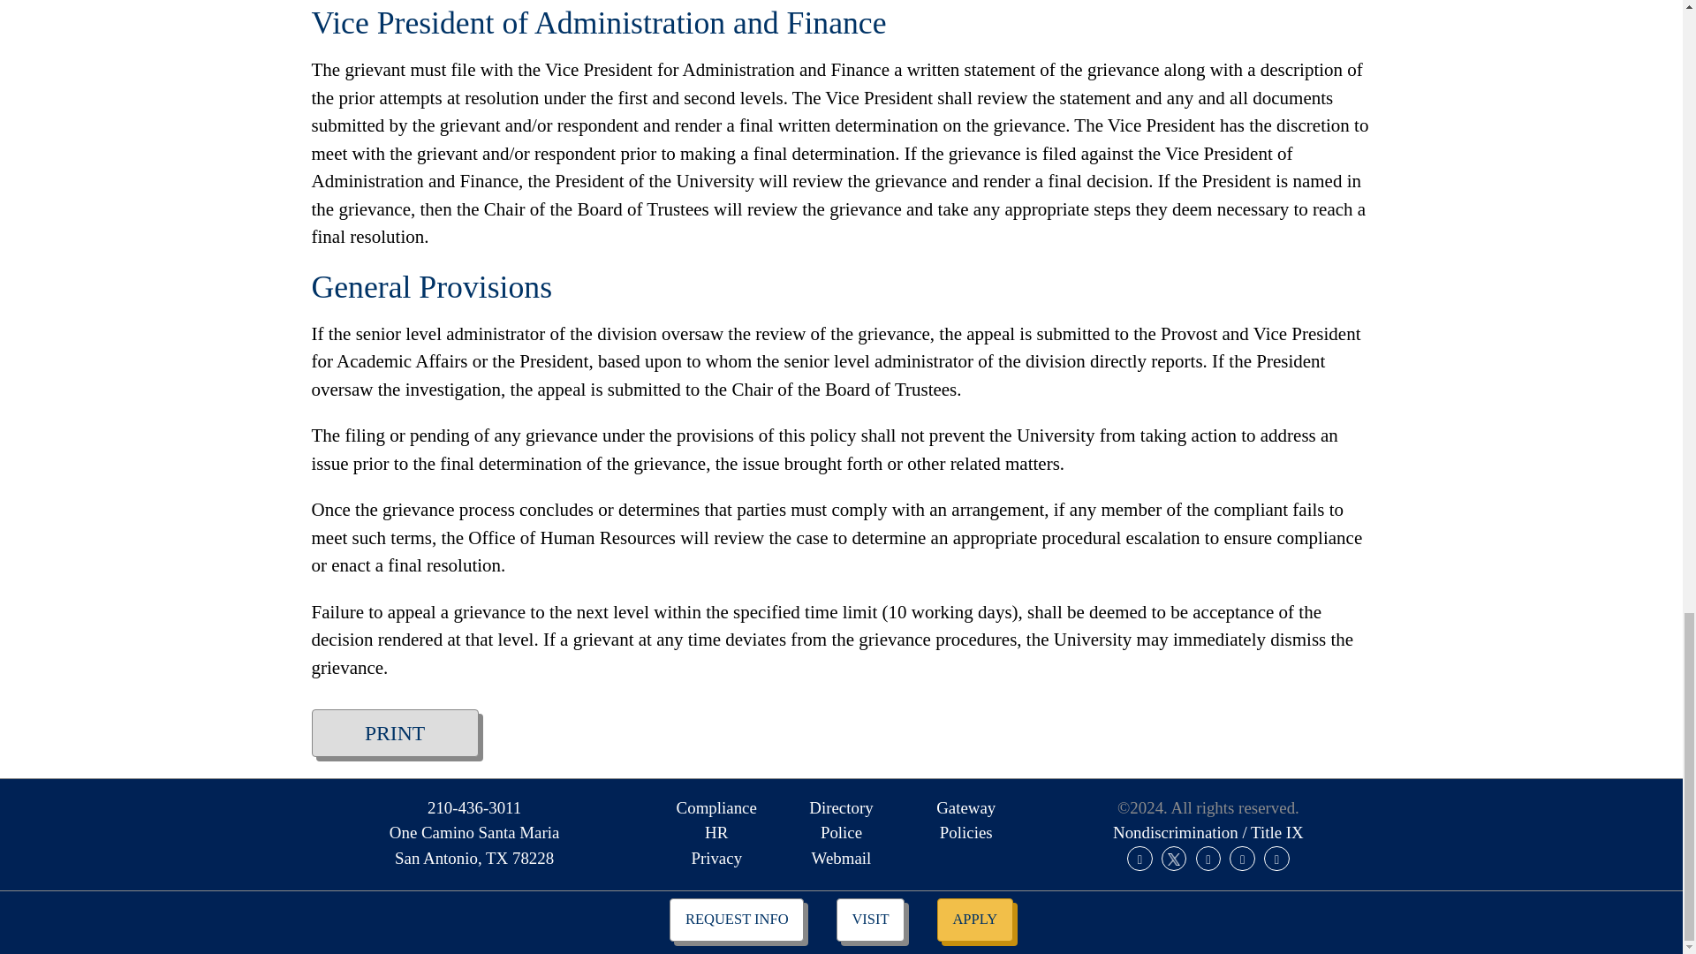 The image size is (1696, 954). Describe the element at coordinates (394, 733) in the screenshot. I see `PRINT` at that location.